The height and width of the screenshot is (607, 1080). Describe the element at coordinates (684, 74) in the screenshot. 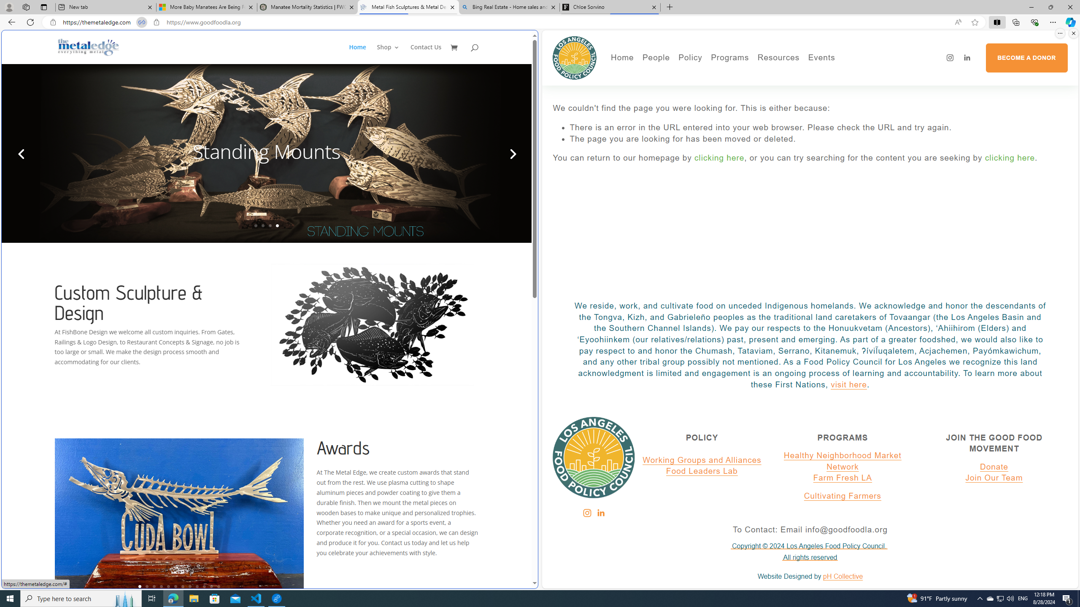

I see `About` at that location.